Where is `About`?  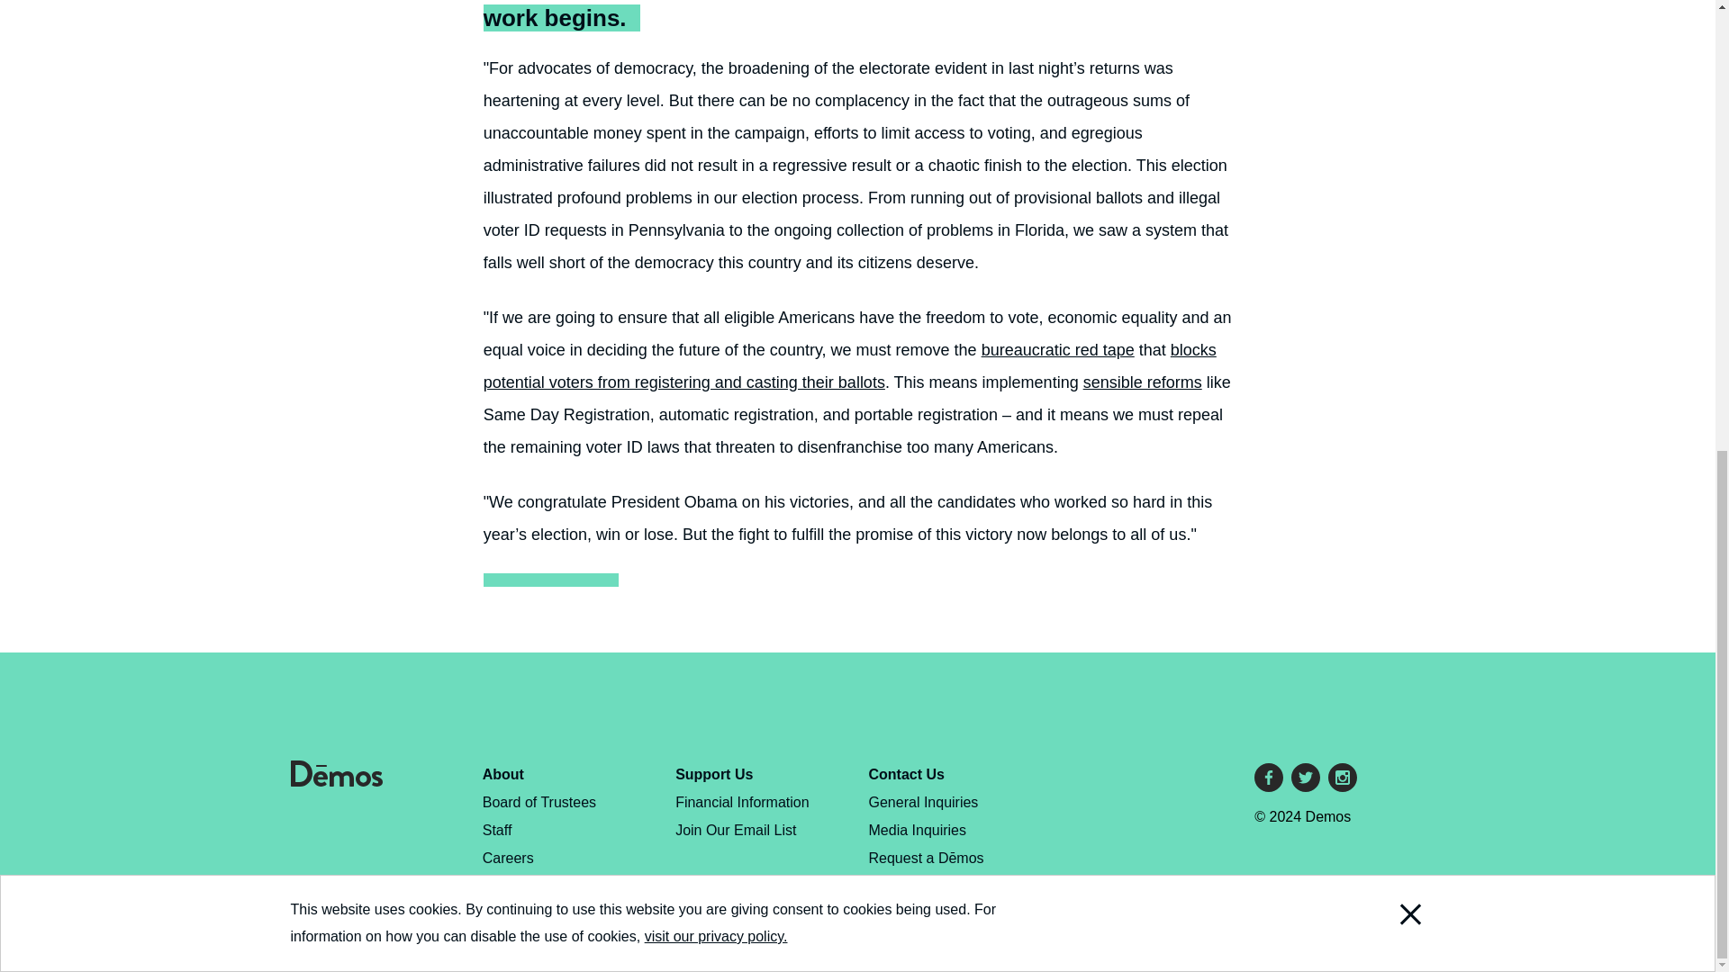 About is located at coordinates (502, 774).